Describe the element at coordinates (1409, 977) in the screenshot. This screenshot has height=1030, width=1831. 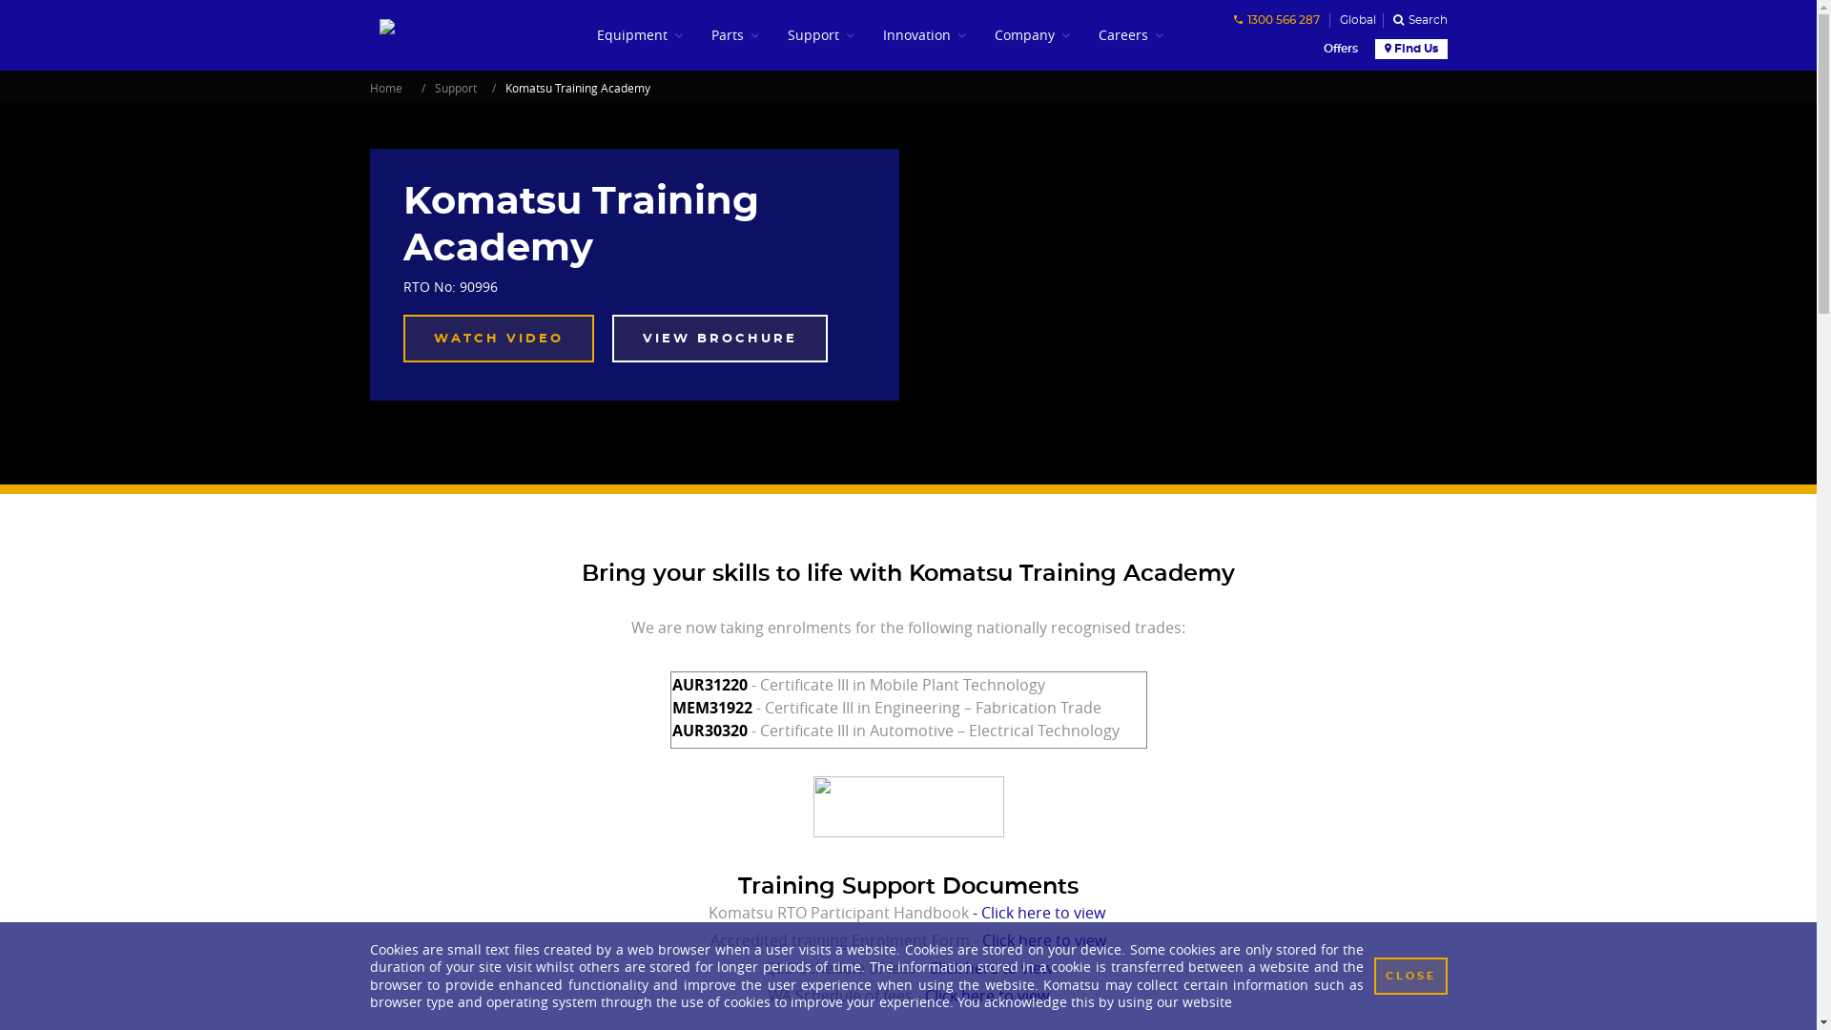
I see `Close` at that location.